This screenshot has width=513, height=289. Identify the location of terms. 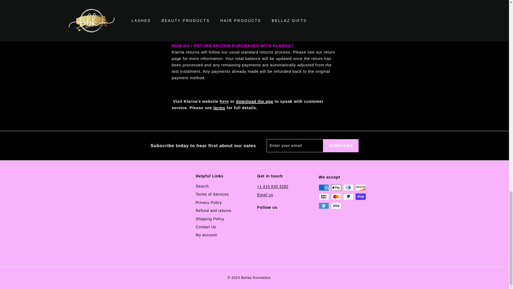
(311, 26).